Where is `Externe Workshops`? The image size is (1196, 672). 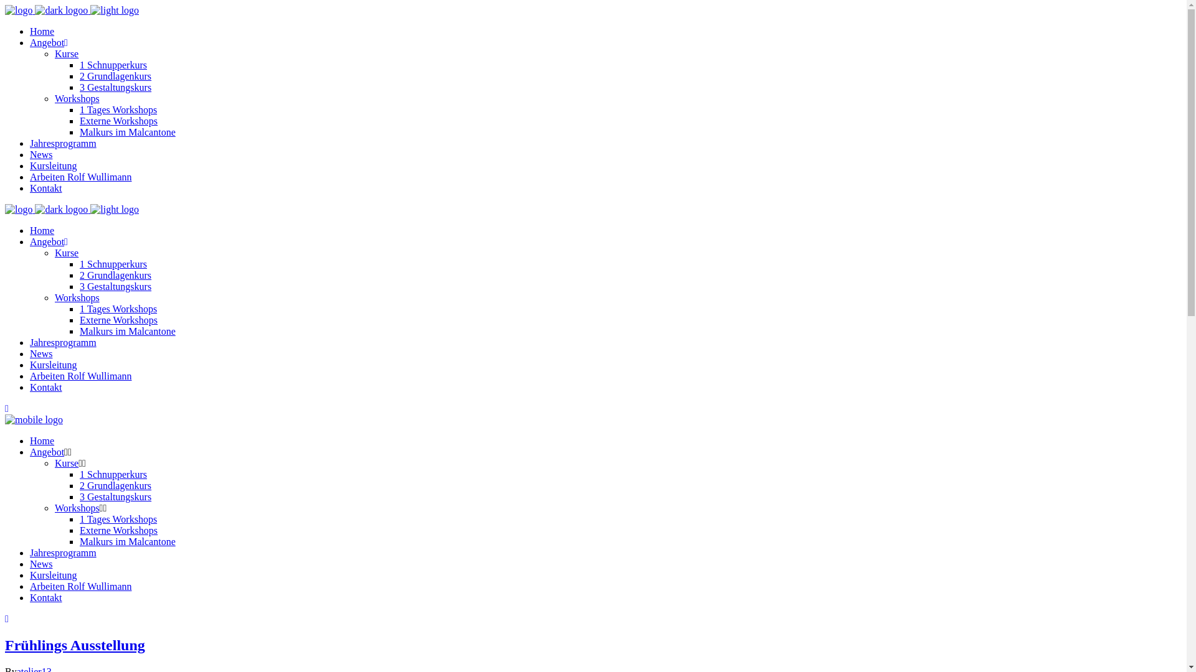
Externe Workshops is located at coordinates (118, 121).